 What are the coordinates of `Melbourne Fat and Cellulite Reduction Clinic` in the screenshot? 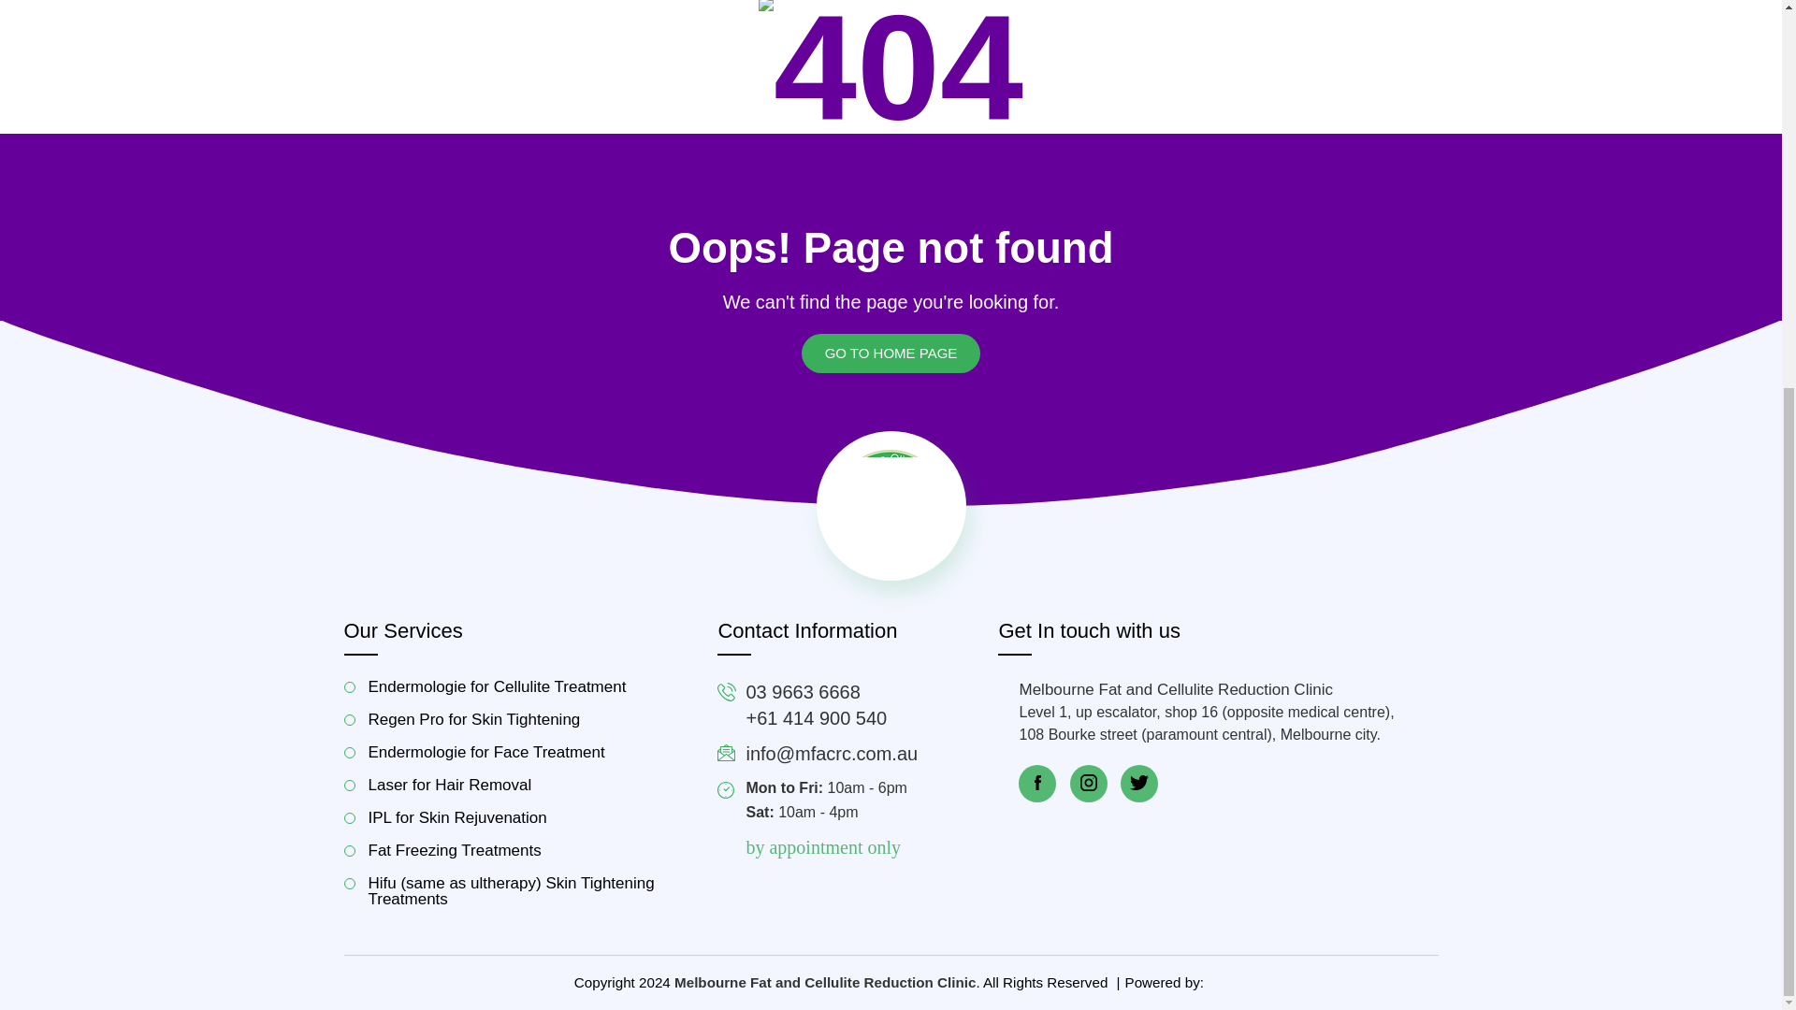 It's located at (891, 506).